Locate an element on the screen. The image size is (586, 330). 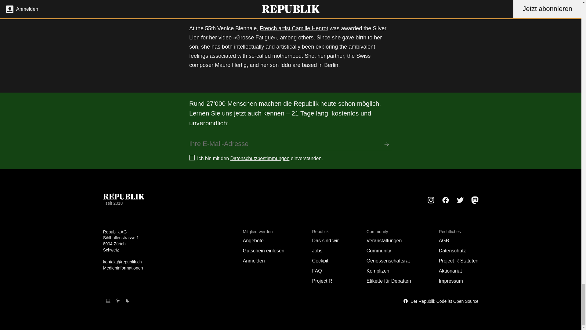
Anmelden is located at coordinates (254, 260).